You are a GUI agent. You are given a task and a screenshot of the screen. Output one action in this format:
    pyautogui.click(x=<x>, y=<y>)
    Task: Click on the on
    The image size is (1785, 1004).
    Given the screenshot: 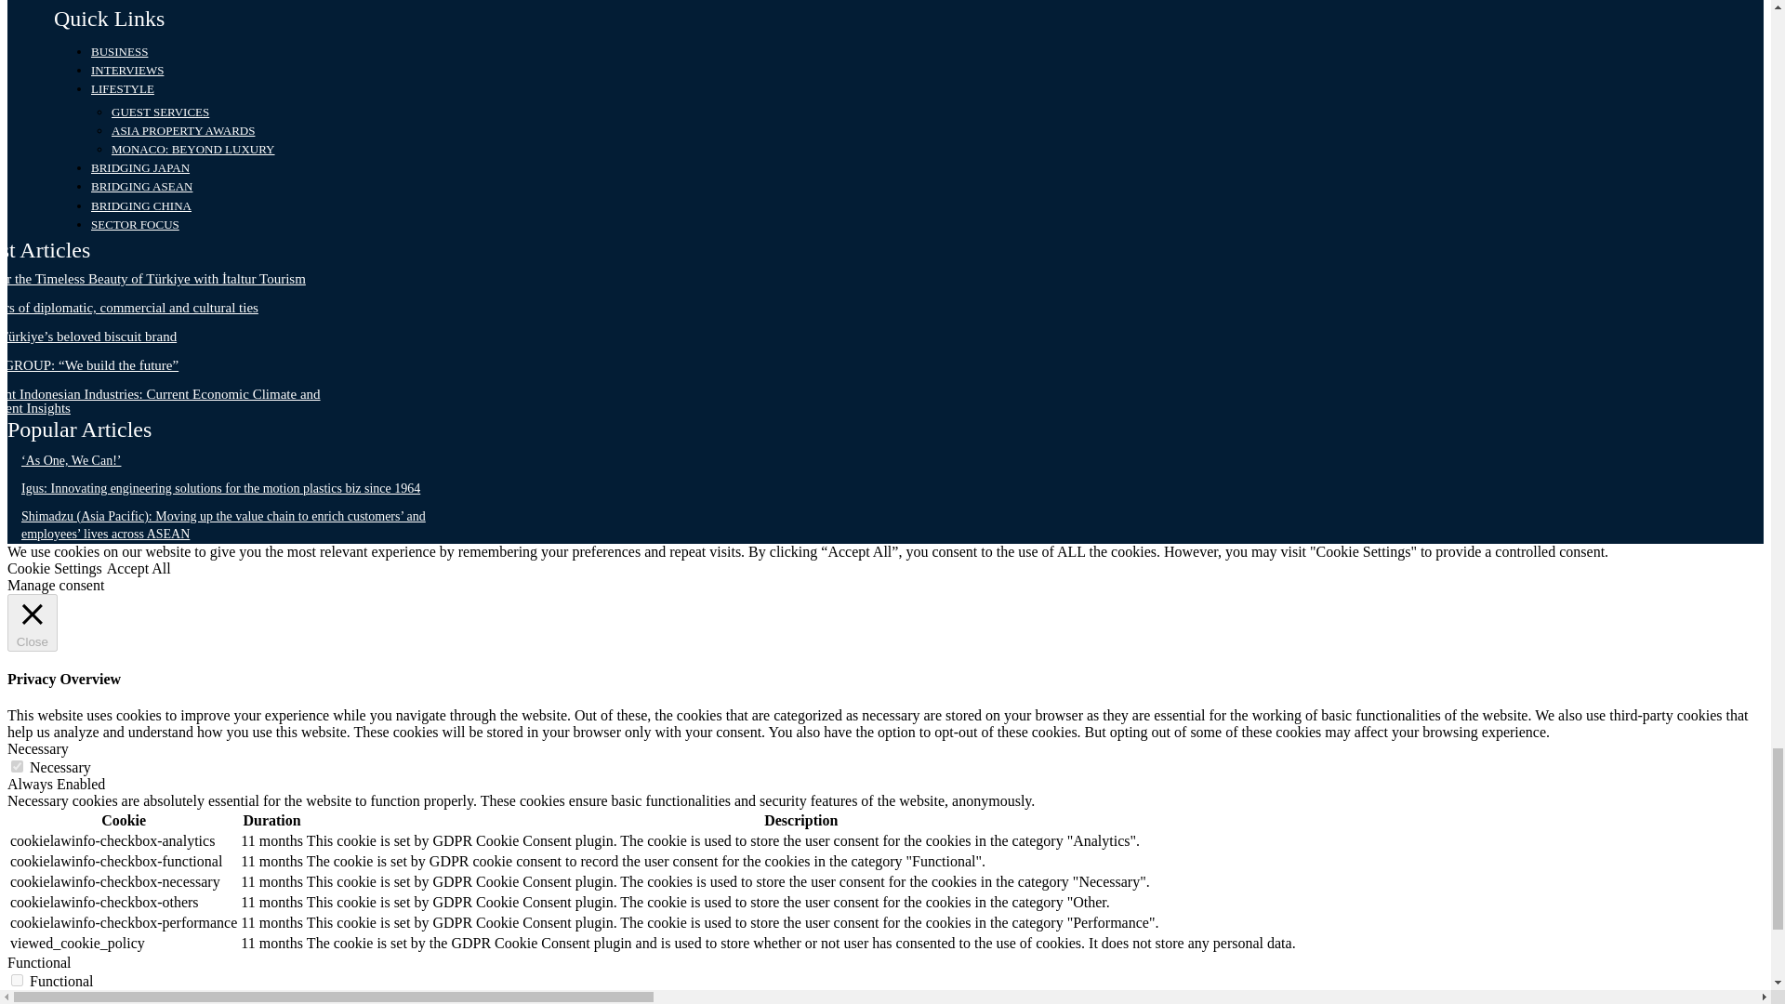 What is the action you would take?
    pyautogui.click(x=17, y=766)
    